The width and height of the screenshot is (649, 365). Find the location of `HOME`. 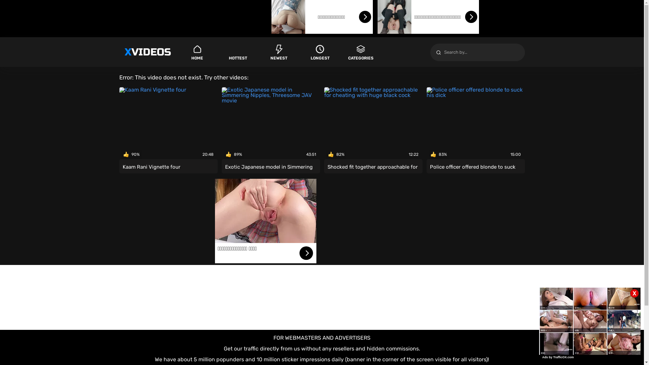

HOME is located at coordinates (197, 52).